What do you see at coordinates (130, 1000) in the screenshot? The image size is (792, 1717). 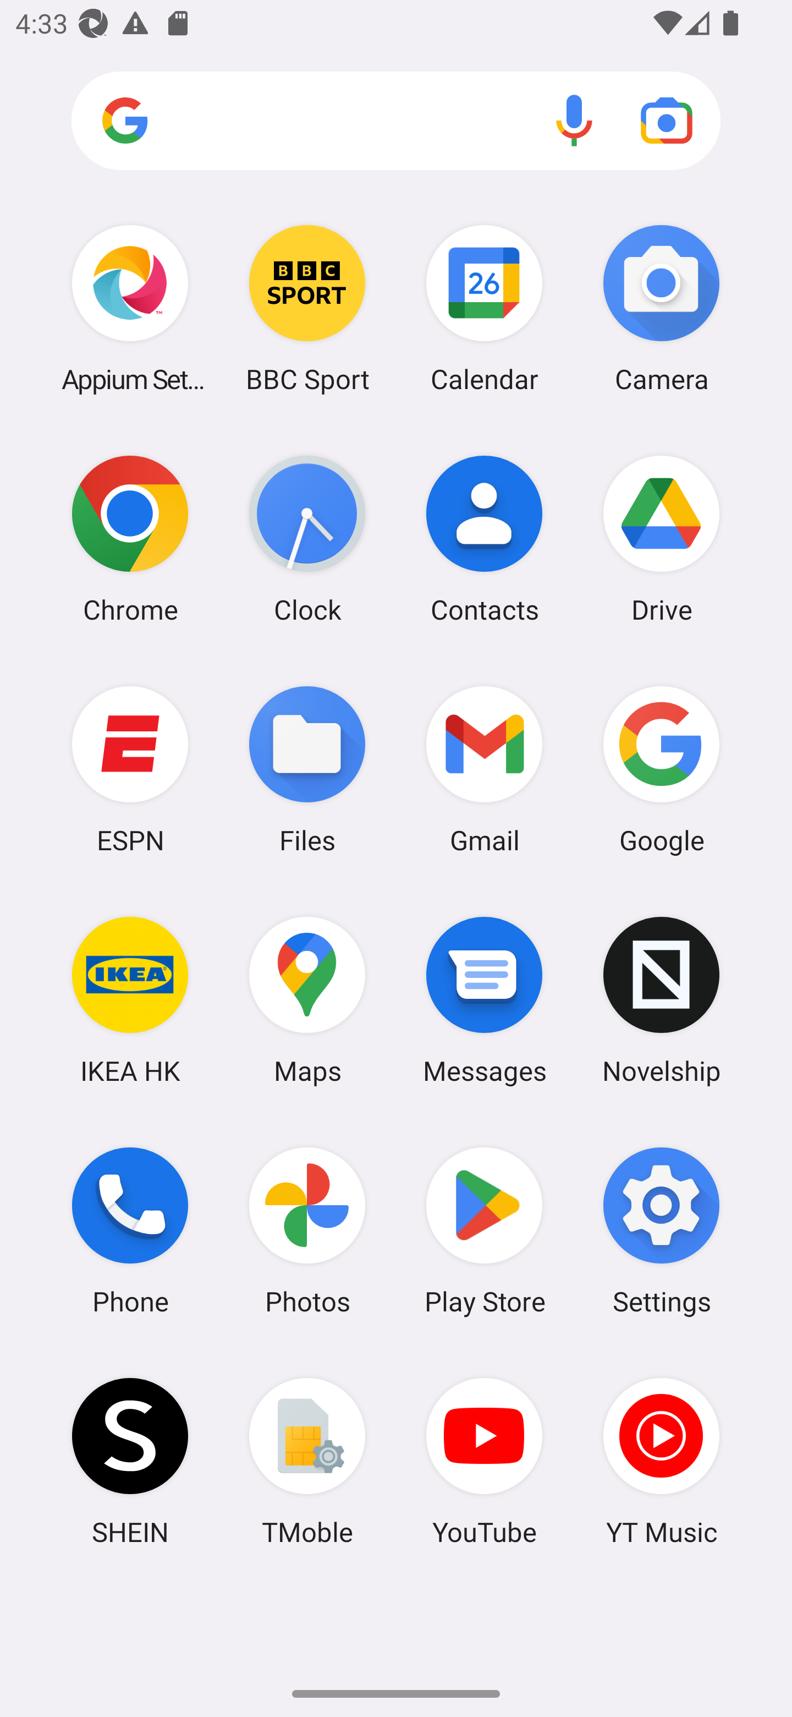 I see `IKEA HK` at bounding box center [130, 1000].